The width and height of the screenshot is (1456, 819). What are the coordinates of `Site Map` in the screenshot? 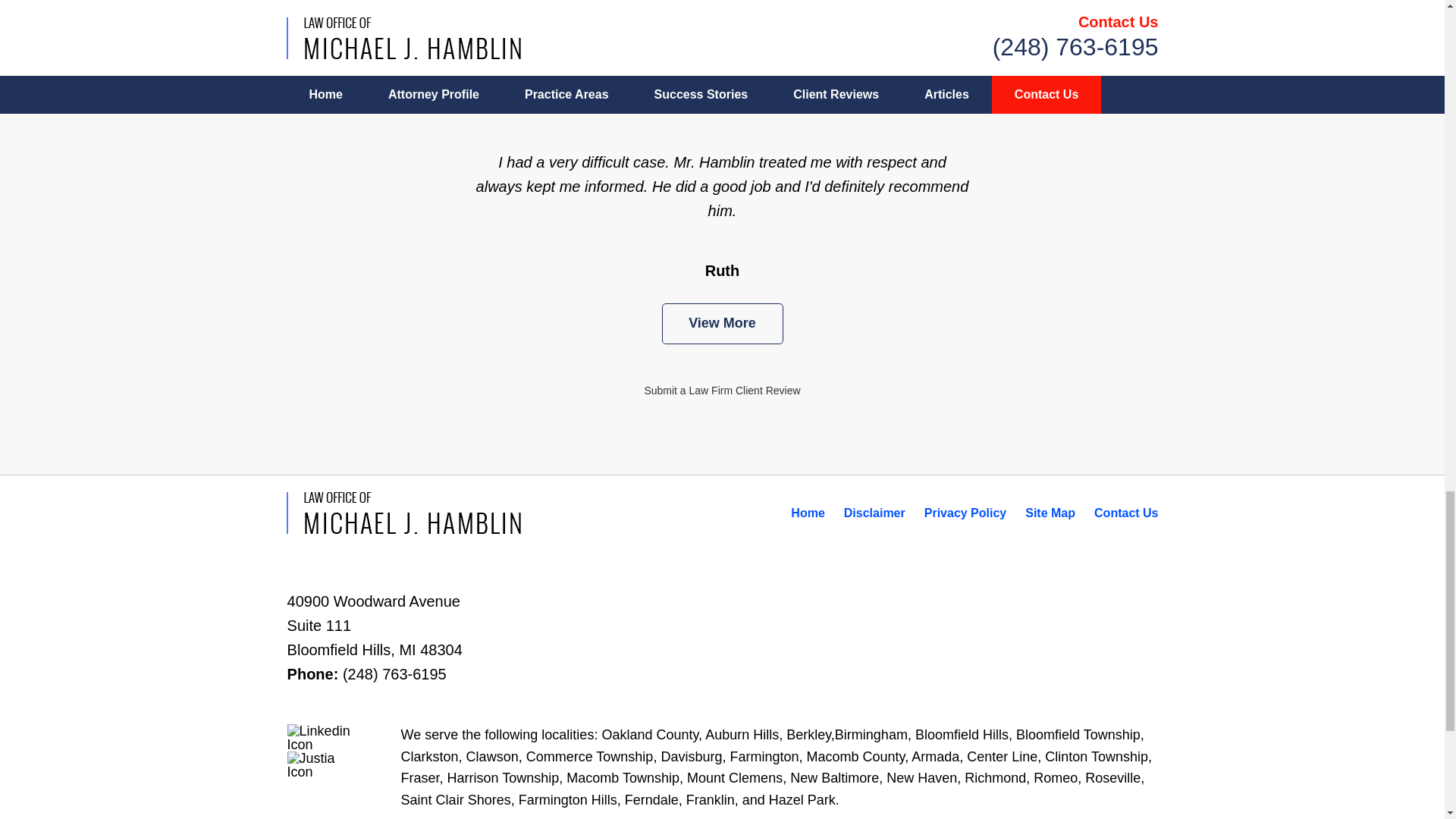 It's located at (1050, 513).